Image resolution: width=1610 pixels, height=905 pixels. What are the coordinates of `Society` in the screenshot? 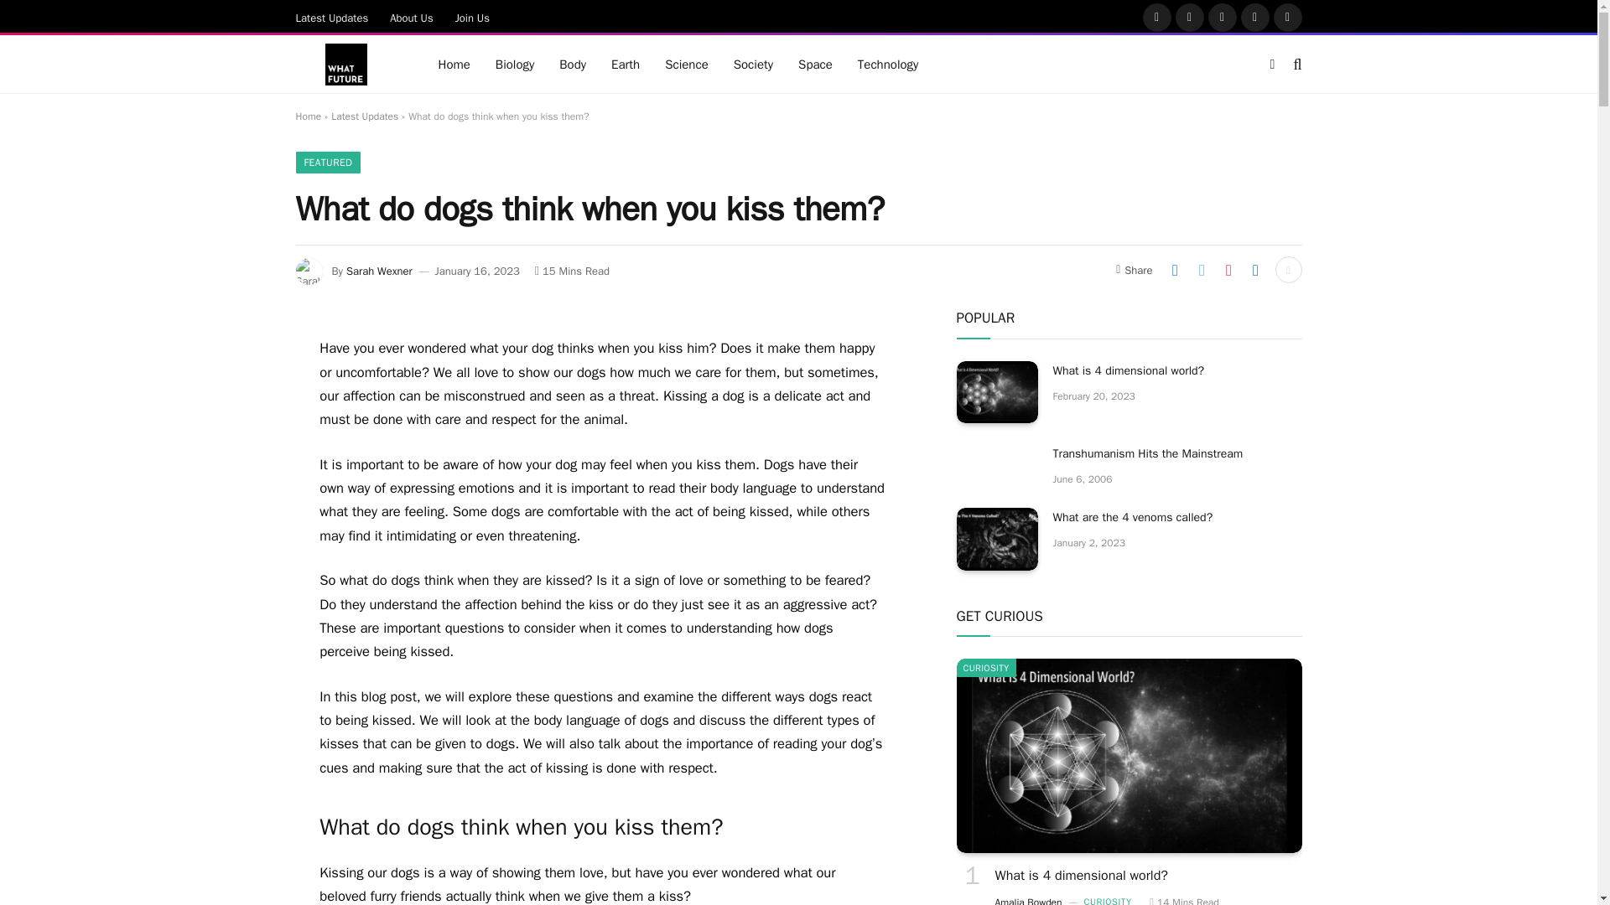 It's located at (753, 64).